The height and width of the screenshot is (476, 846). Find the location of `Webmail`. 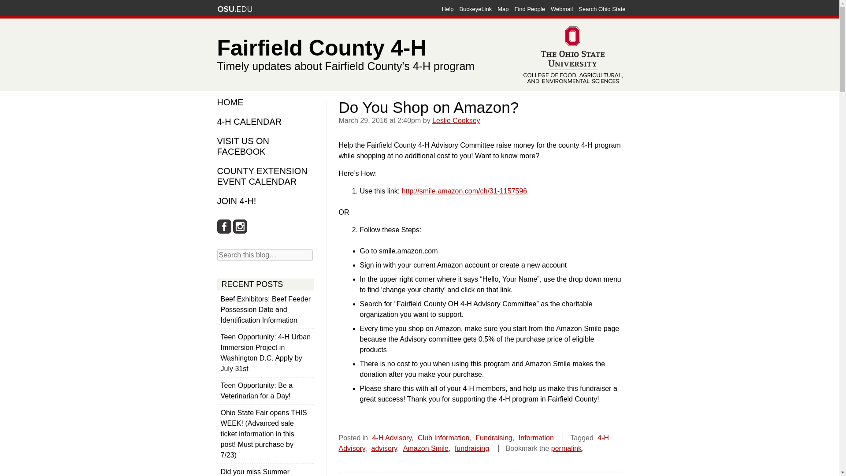

Webmail is located at coordinates (561, 9).